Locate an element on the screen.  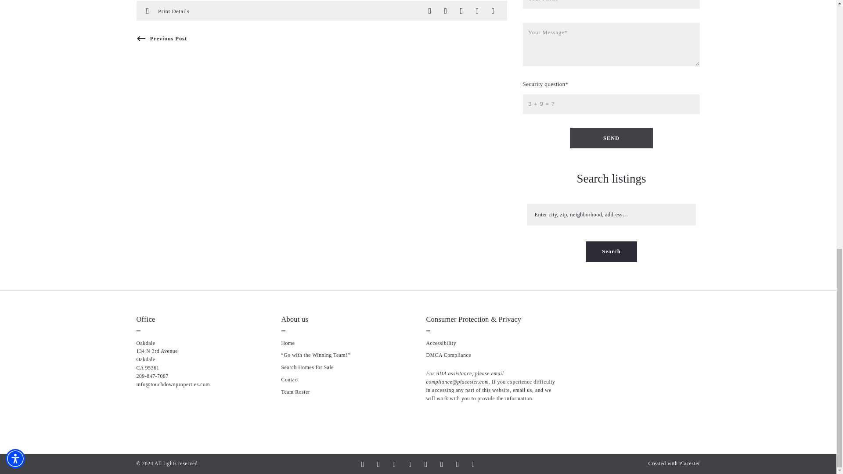
Search Homes for Sale is located at coordinates (307, 367).